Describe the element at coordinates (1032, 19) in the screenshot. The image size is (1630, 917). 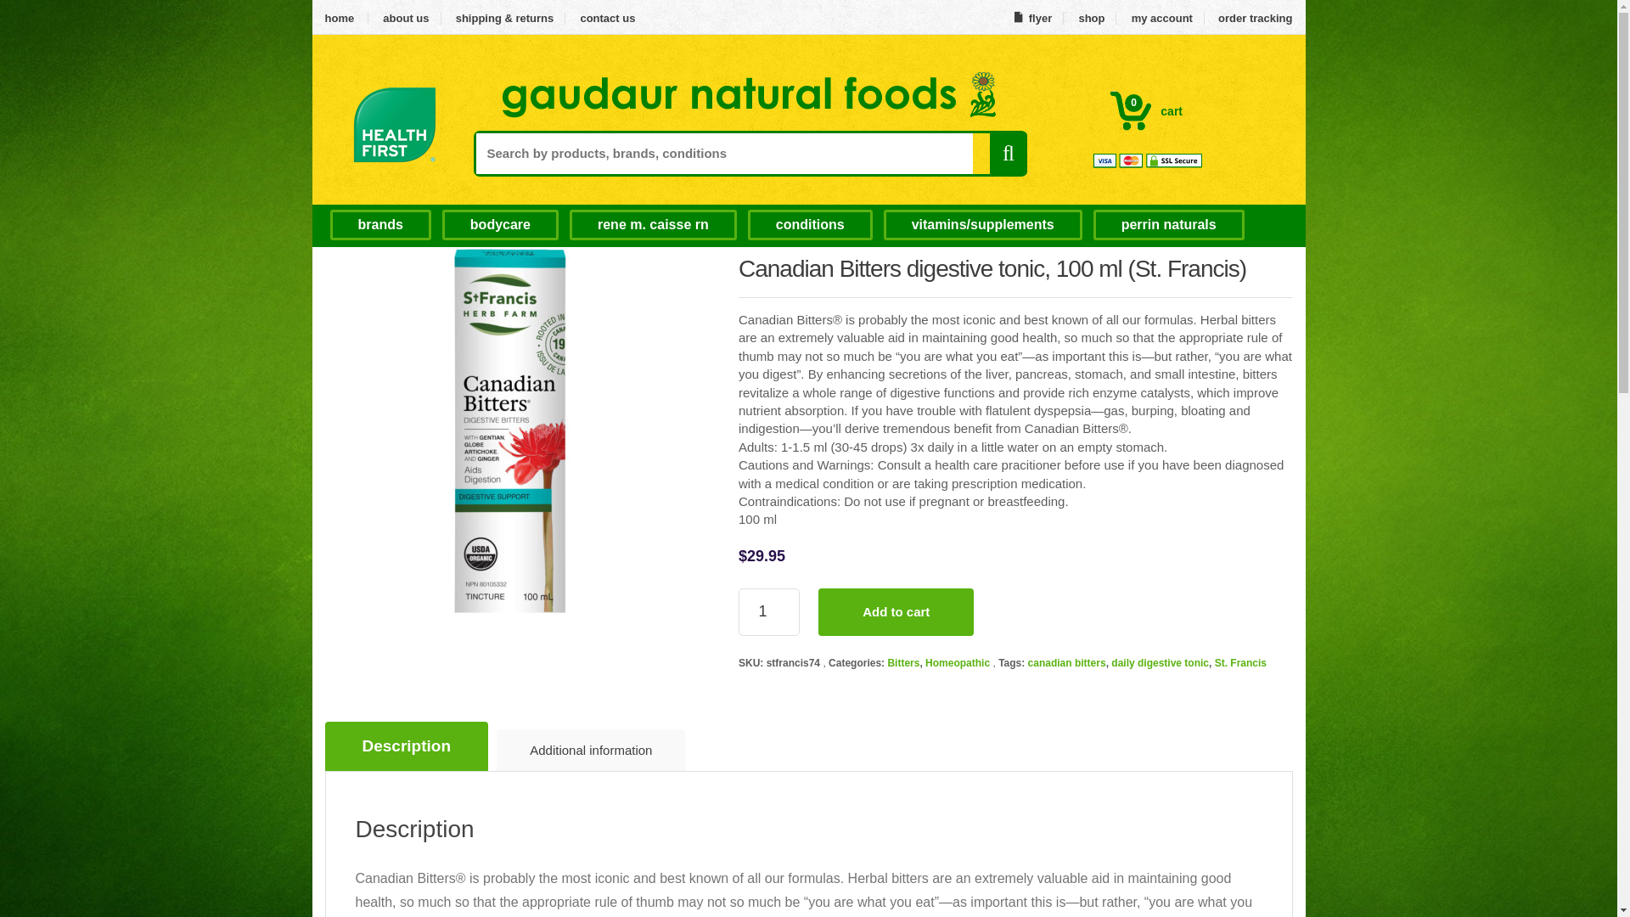
I see `brands` at that location.